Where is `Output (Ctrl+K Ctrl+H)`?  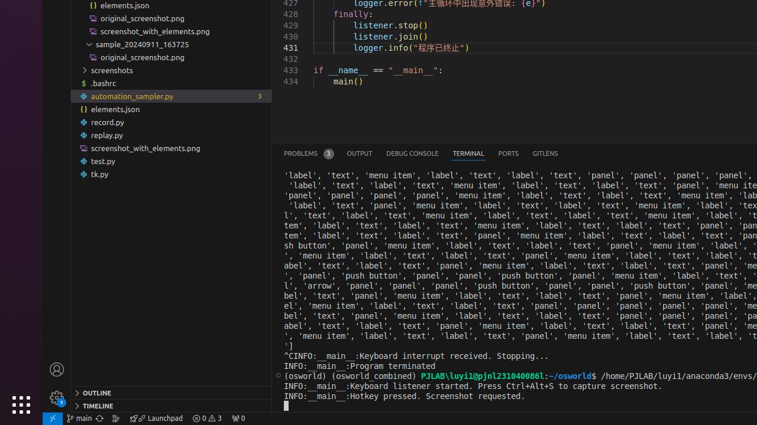 Output (Ctrl+K Ctrl+H) is located at coordinates (360, 153).